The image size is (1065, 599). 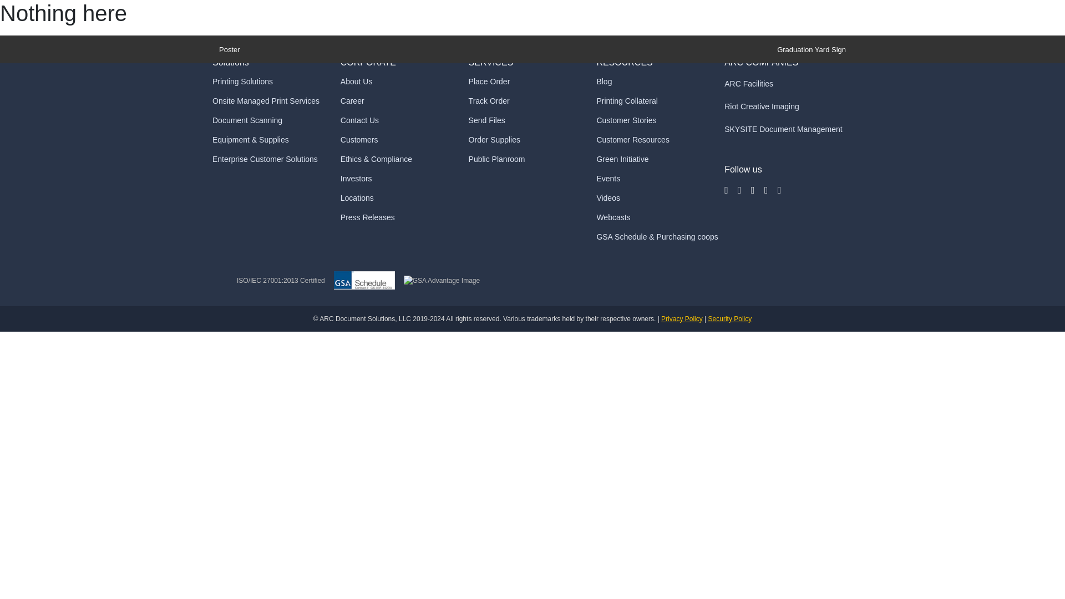 What do you see at coordinates (494, 140) in the screenshot?
I see `Order Supplies` at bounding box center [494, 140].